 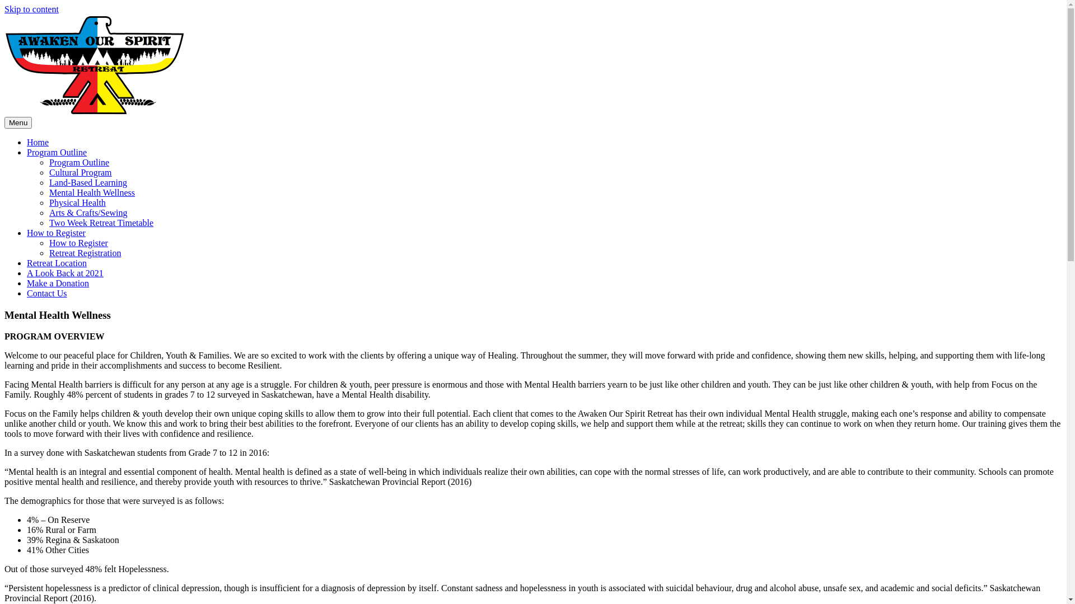 I want to click on Awaken Our Spirit Retreat, so click(x=95, y=65).